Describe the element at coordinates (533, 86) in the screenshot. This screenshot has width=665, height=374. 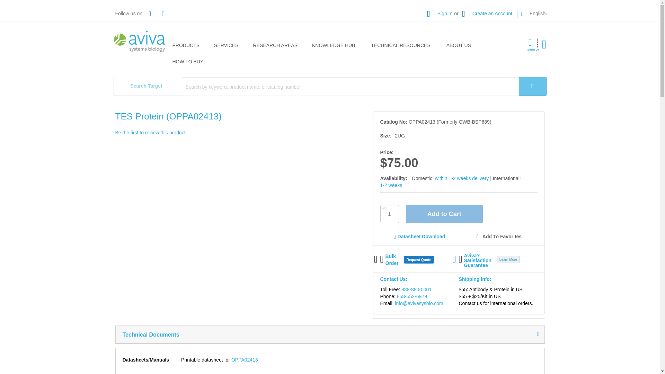
I see `Search` at that location.